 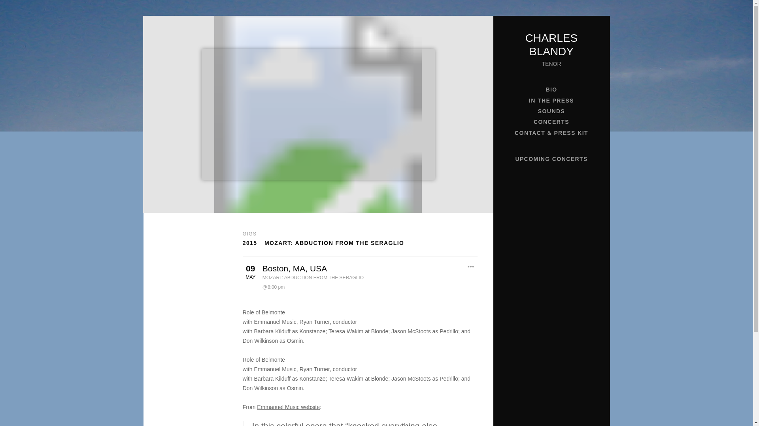 What do you see at coordinates (551, 121) in the screenshot?
I see `CONCERTS` at bounding box center [551, 121].